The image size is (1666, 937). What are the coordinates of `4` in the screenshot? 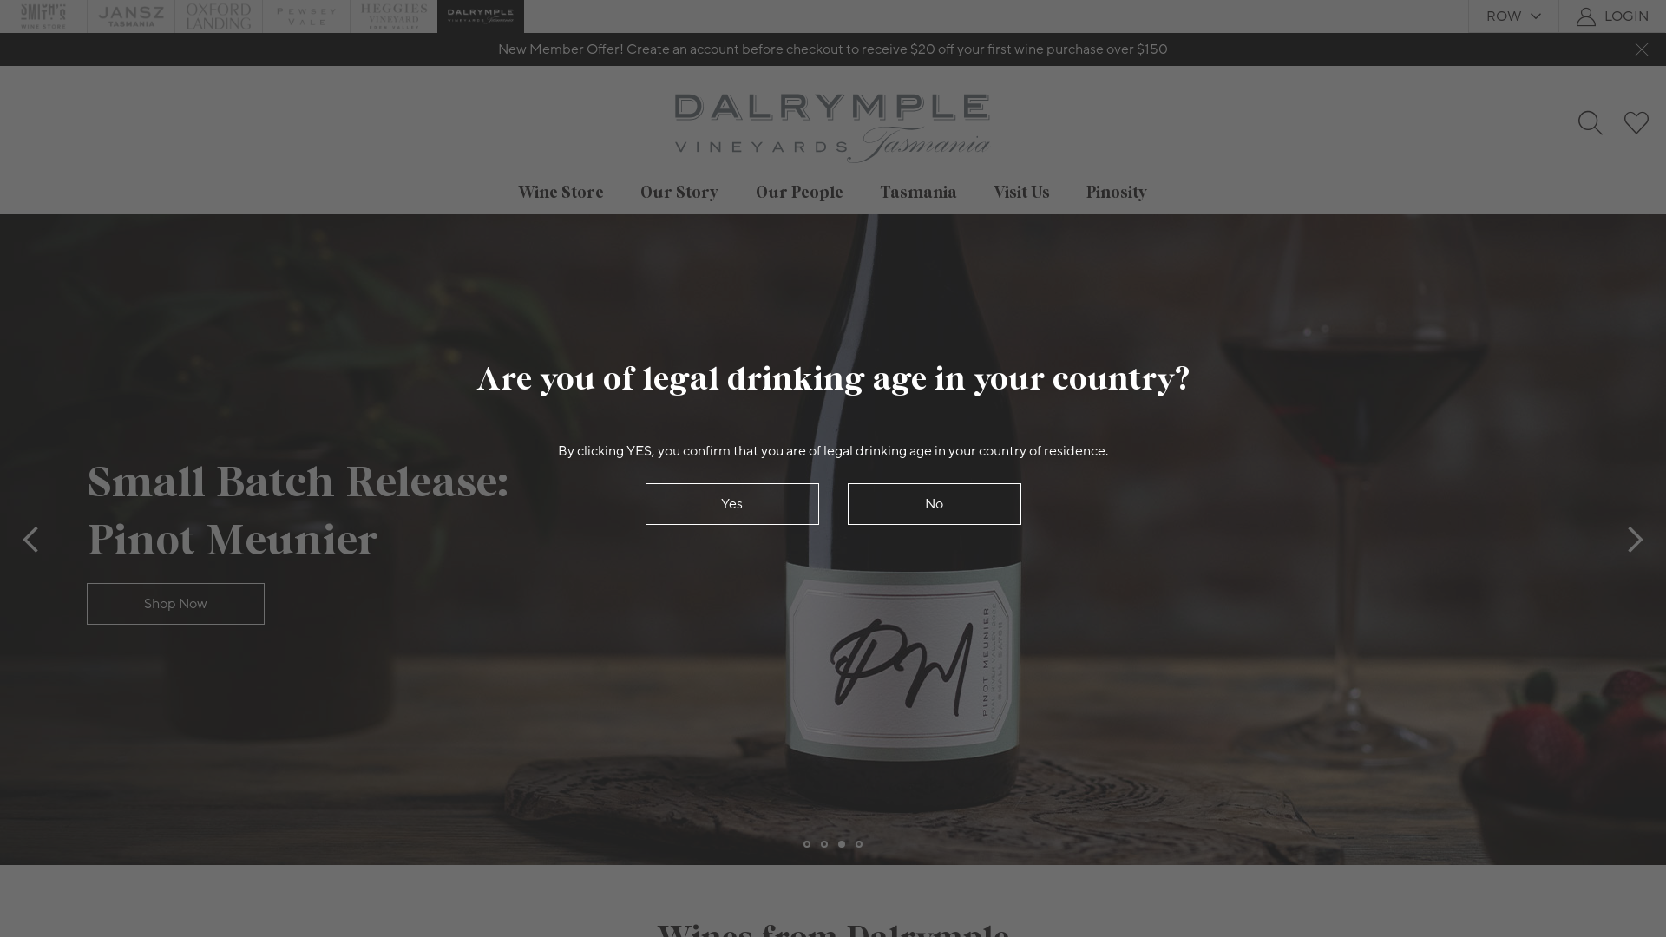 It's located at (859, 844).